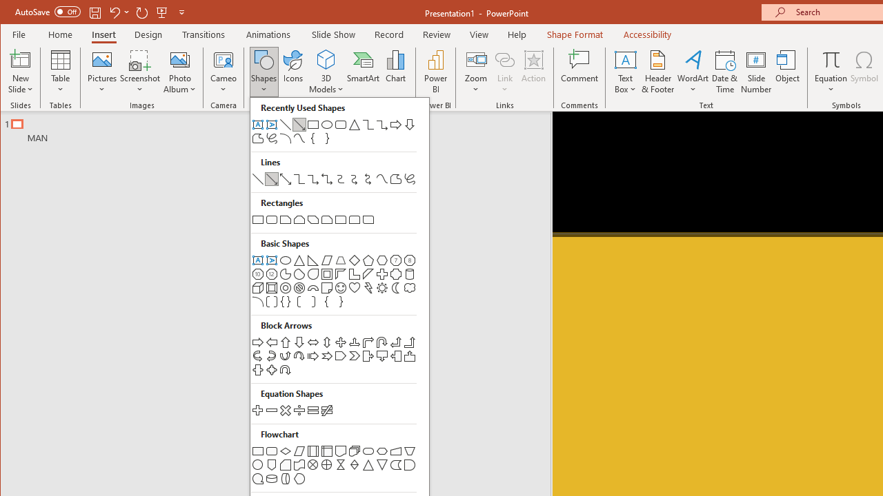 The width and height of the screenshot is (883, 496). What do you see at coordinates (264, 72) in the screenshot?
I see `Shapes` at bounding box center [264, 72].